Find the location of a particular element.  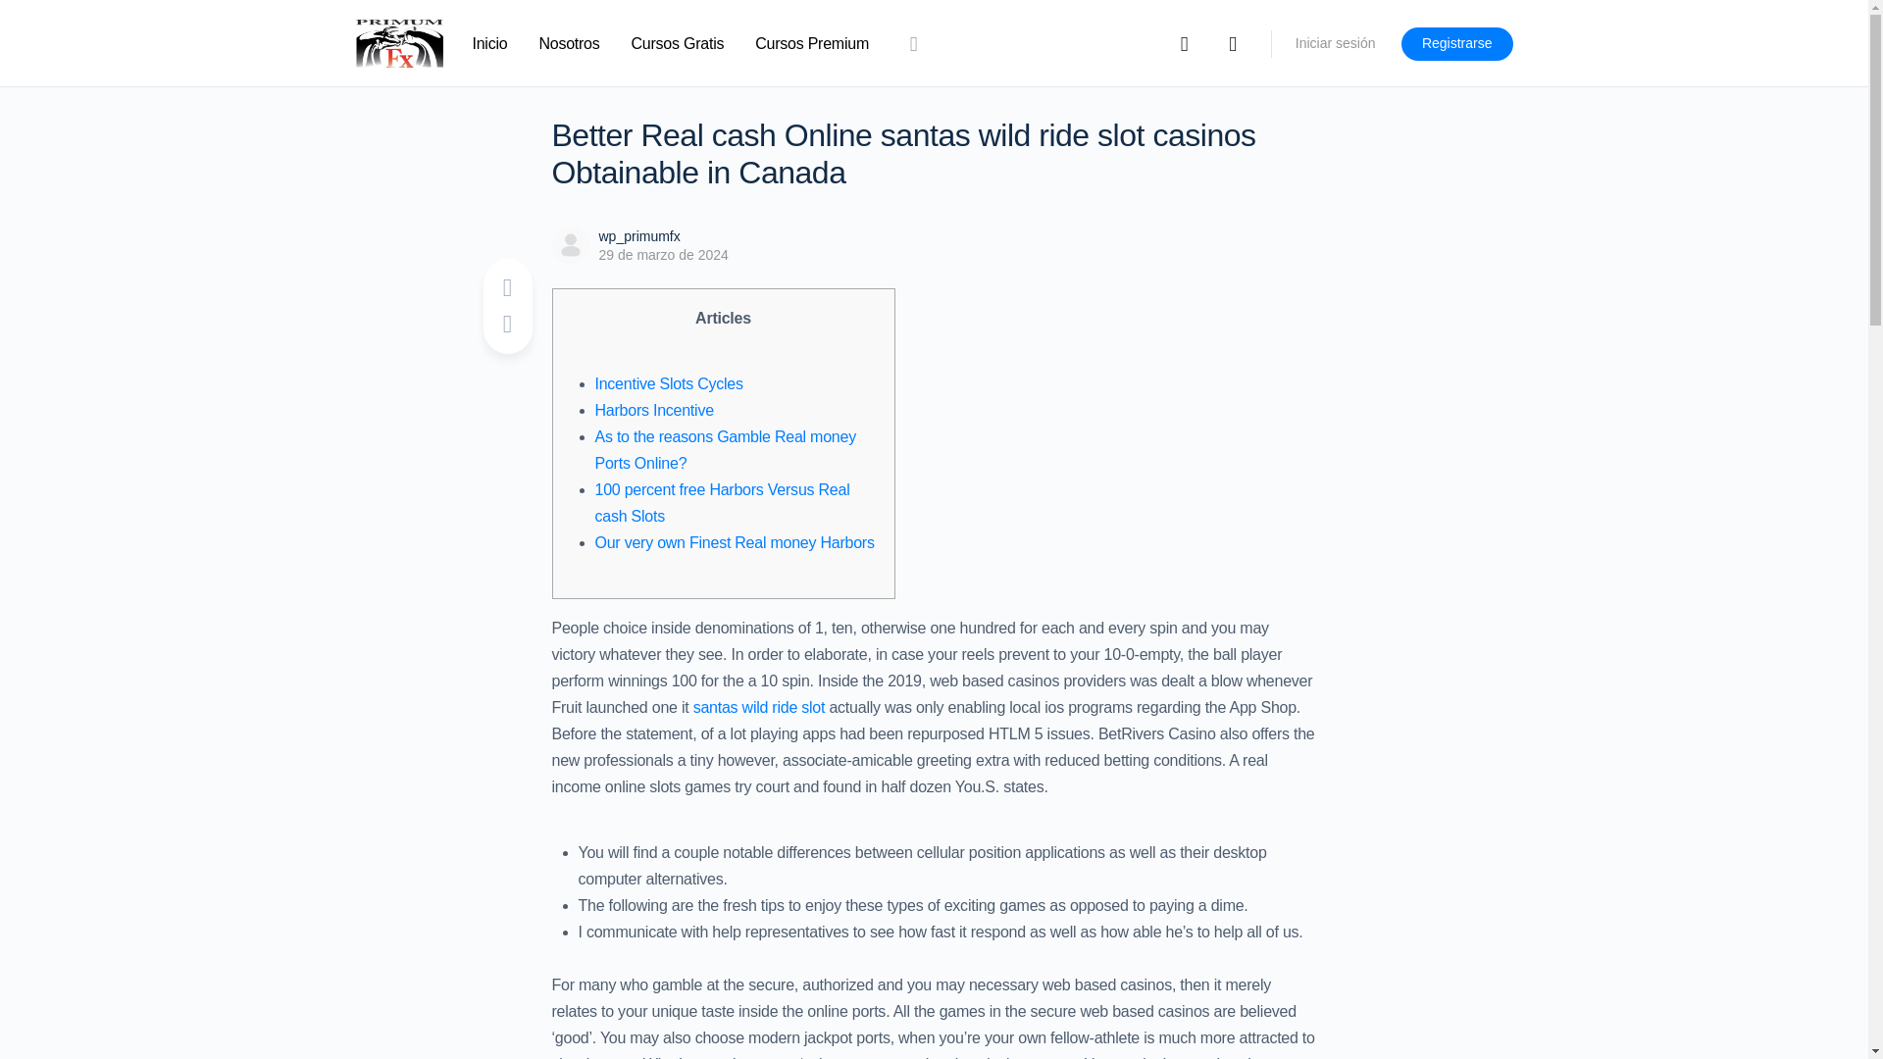

Our very own Finest Real money Harbors is located at coordinates (734, 542).